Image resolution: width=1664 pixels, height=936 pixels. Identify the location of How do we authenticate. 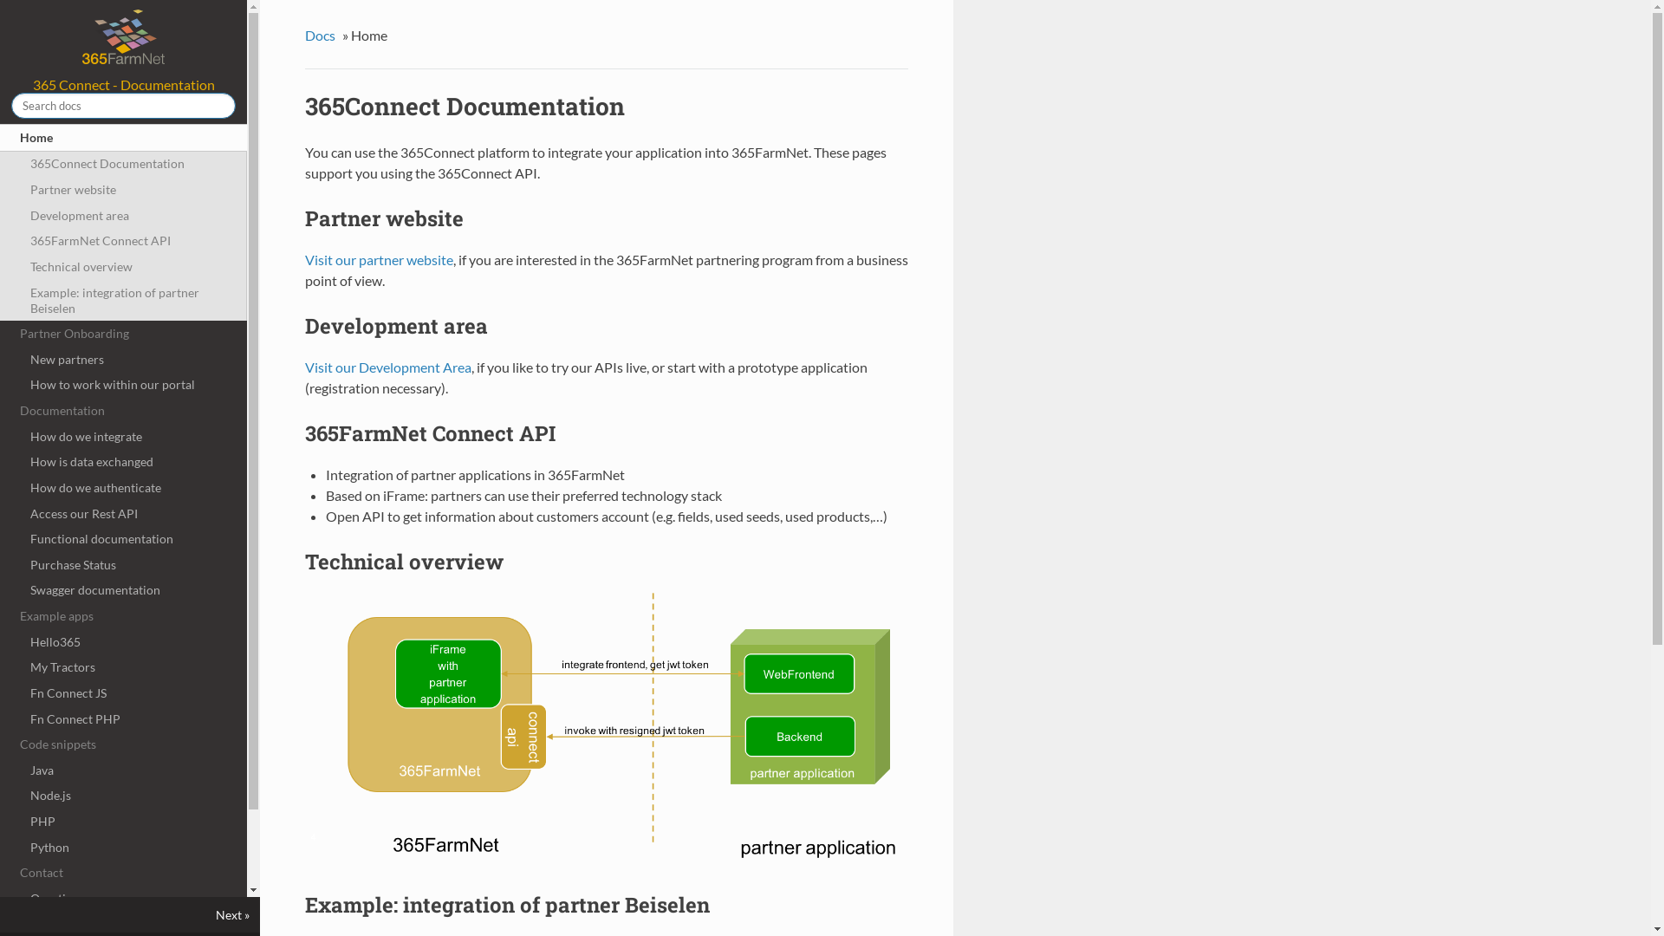
(123, 488).